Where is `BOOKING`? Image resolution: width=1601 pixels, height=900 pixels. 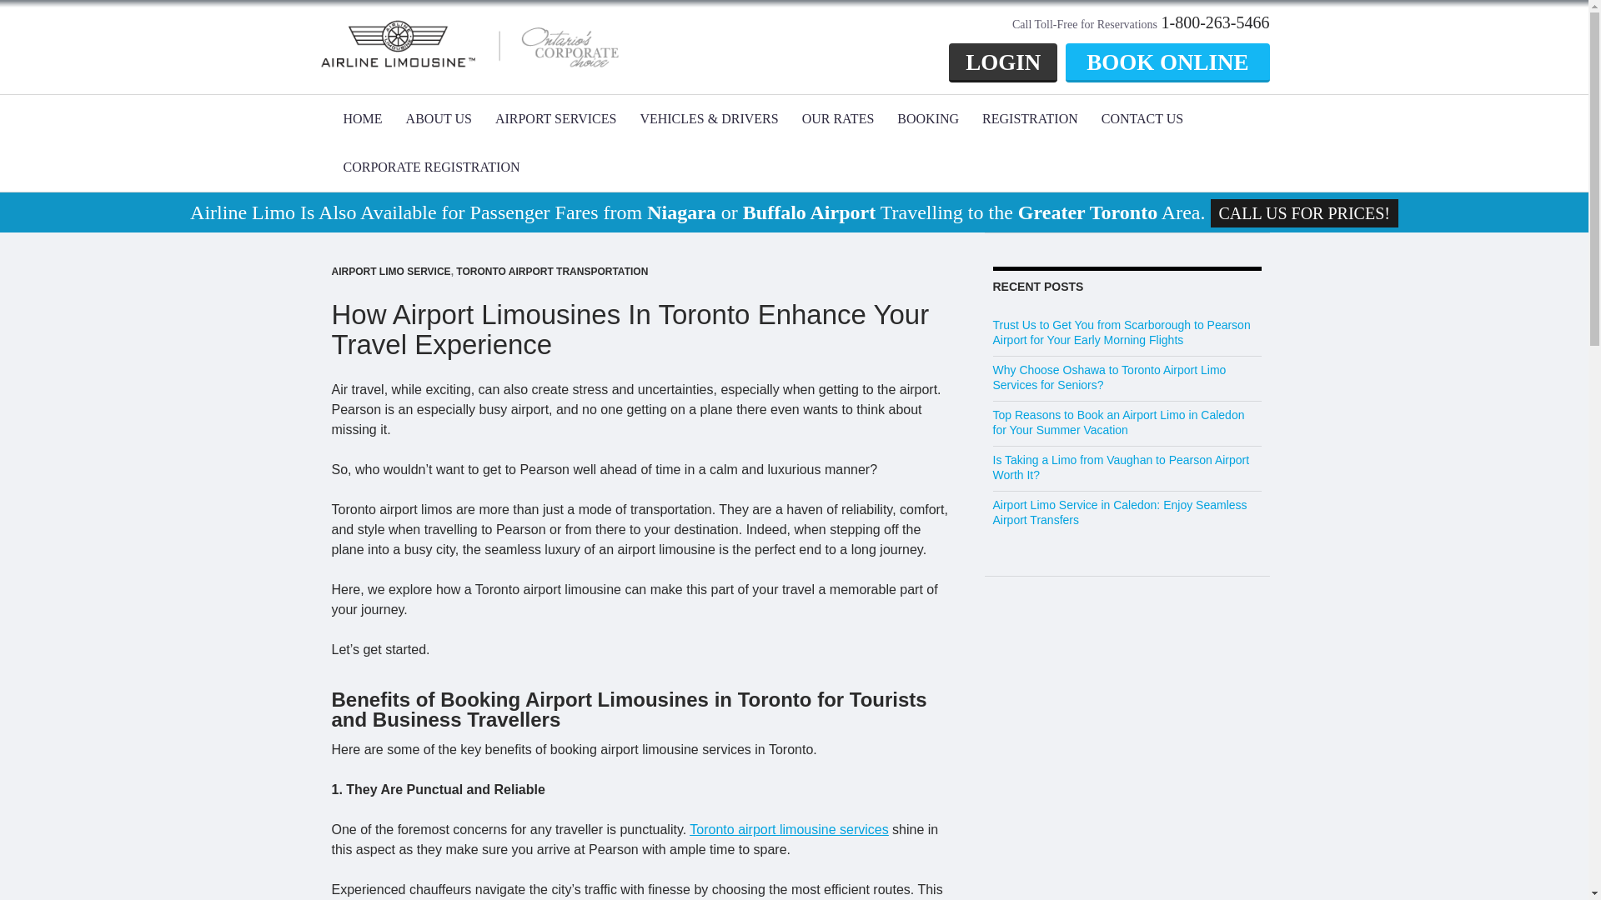
BOOKING is located at coordinates (927, 118).